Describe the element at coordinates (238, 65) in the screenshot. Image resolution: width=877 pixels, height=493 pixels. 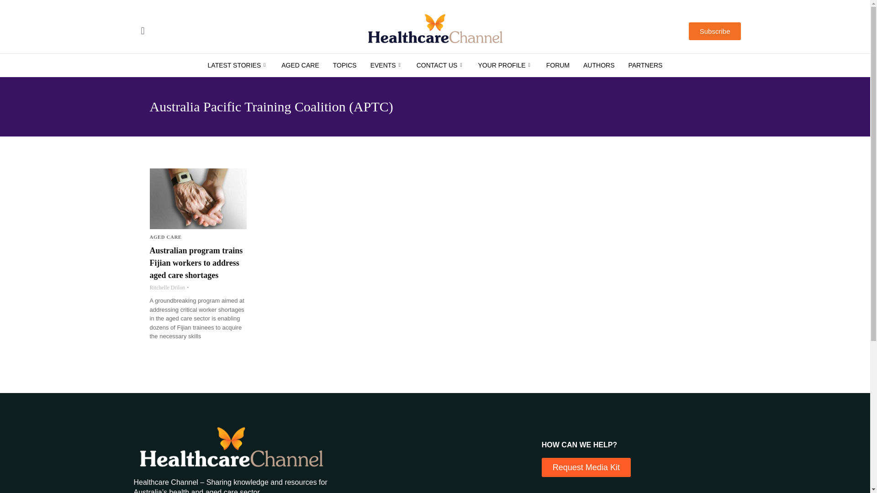
I see `LATEST STORIES` at that location.